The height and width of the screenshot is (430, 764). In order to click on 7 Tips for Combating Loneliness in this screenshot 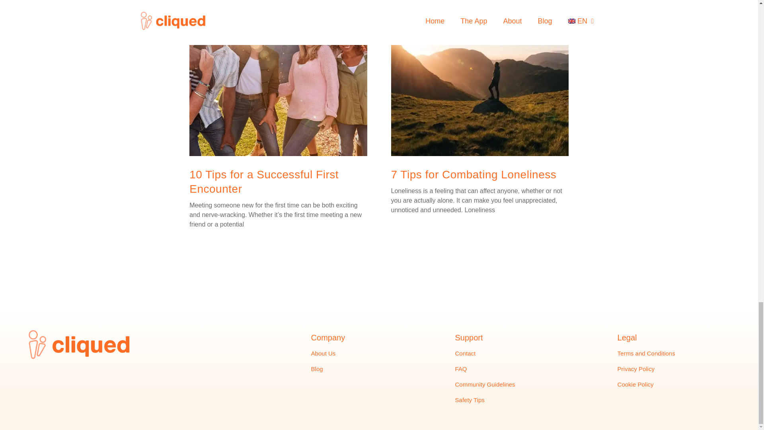, I will do `click(473, 174)`.